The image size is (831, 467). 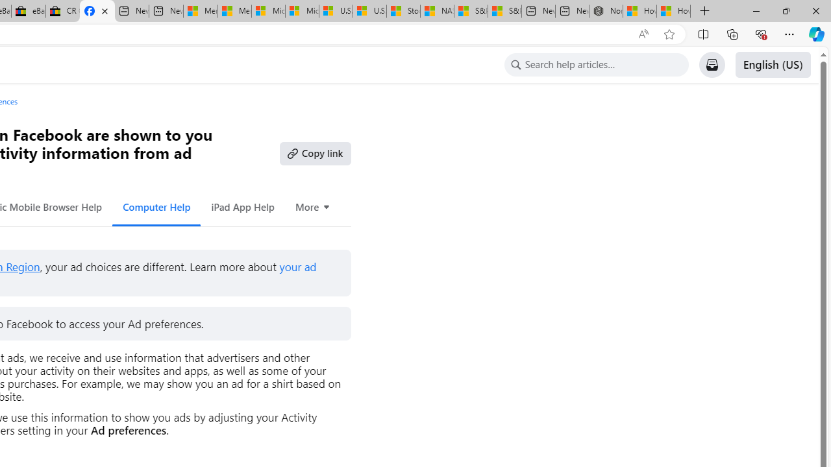 What do you see at coordinates (243, 206) in the screenshot?
I see `iPad App Help` at bounding box center [243, 206].